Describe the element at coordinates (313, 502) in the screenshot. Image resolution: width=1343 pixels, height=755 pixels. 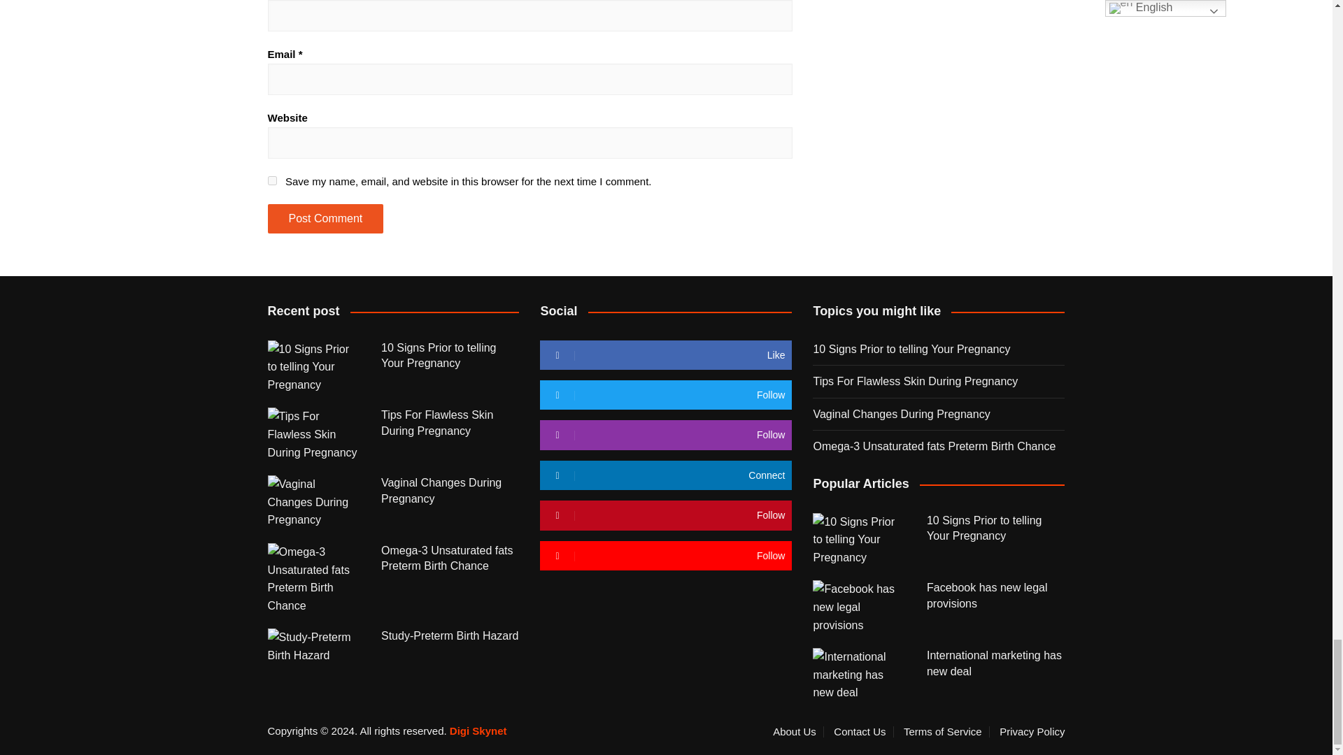
I see `Vaginal Changes During Pregnancy` at that location.